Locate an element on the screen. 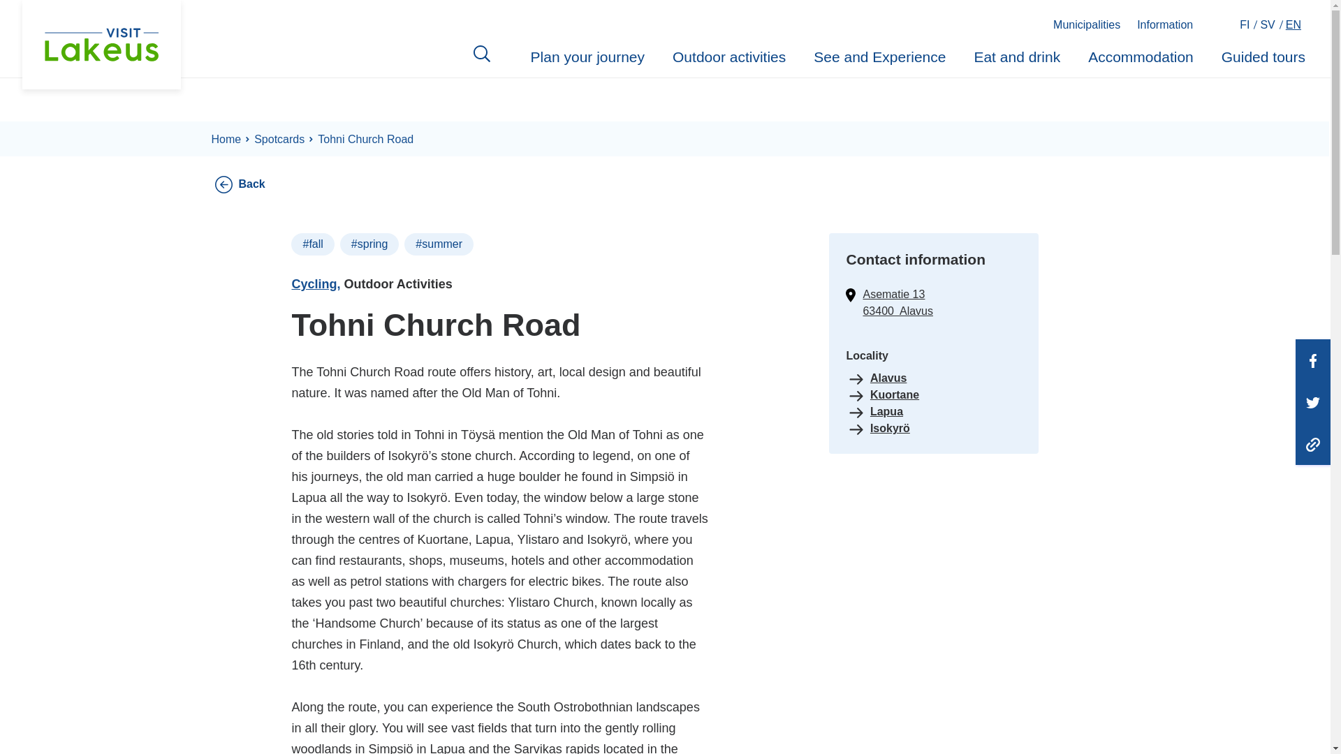 The height and width of the screenshot is (754, 1341). See and Experience is located at coordinates (879, 59).